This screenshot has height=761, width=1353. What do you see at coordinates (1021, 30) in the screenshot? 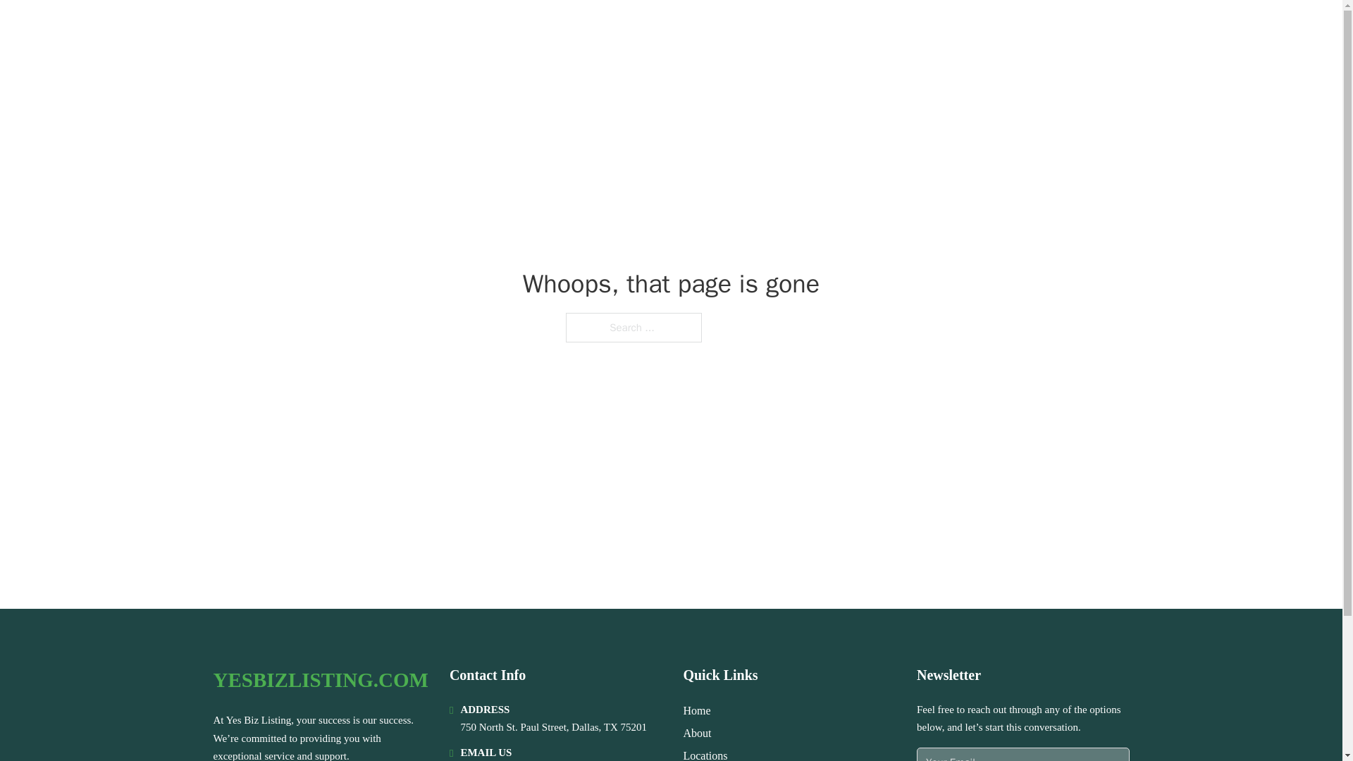
I see `LOCATIONS` at bounding box center [1021, 30].